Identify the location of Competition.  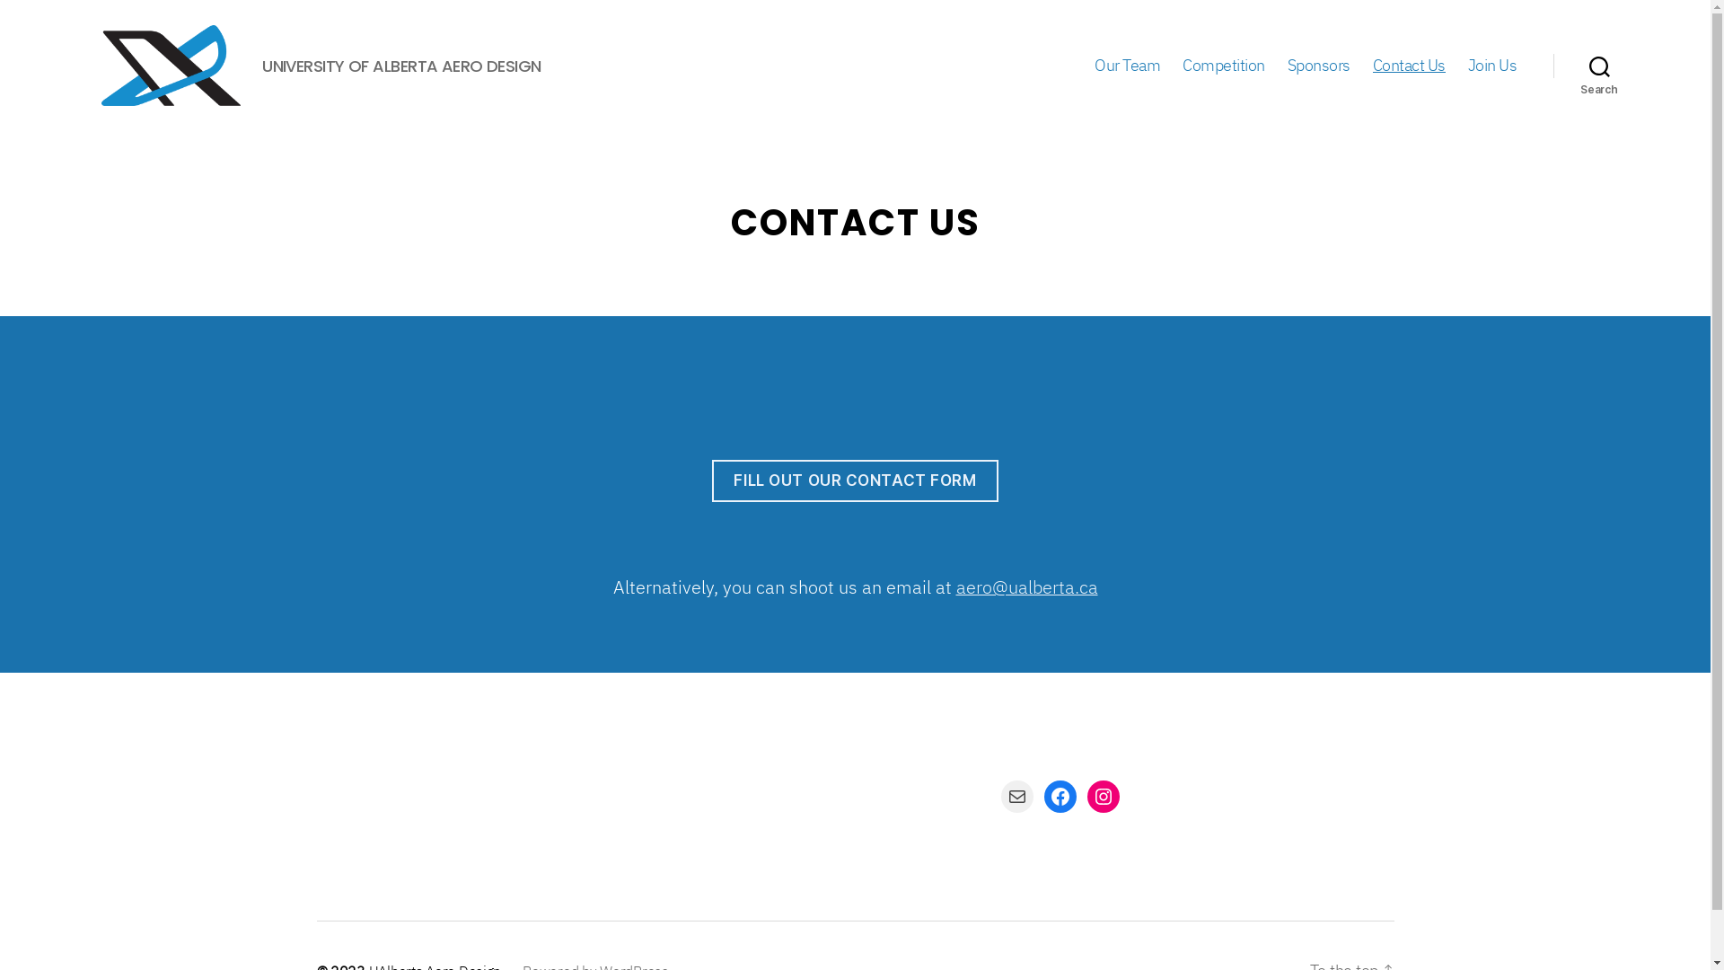
(1224, 66).